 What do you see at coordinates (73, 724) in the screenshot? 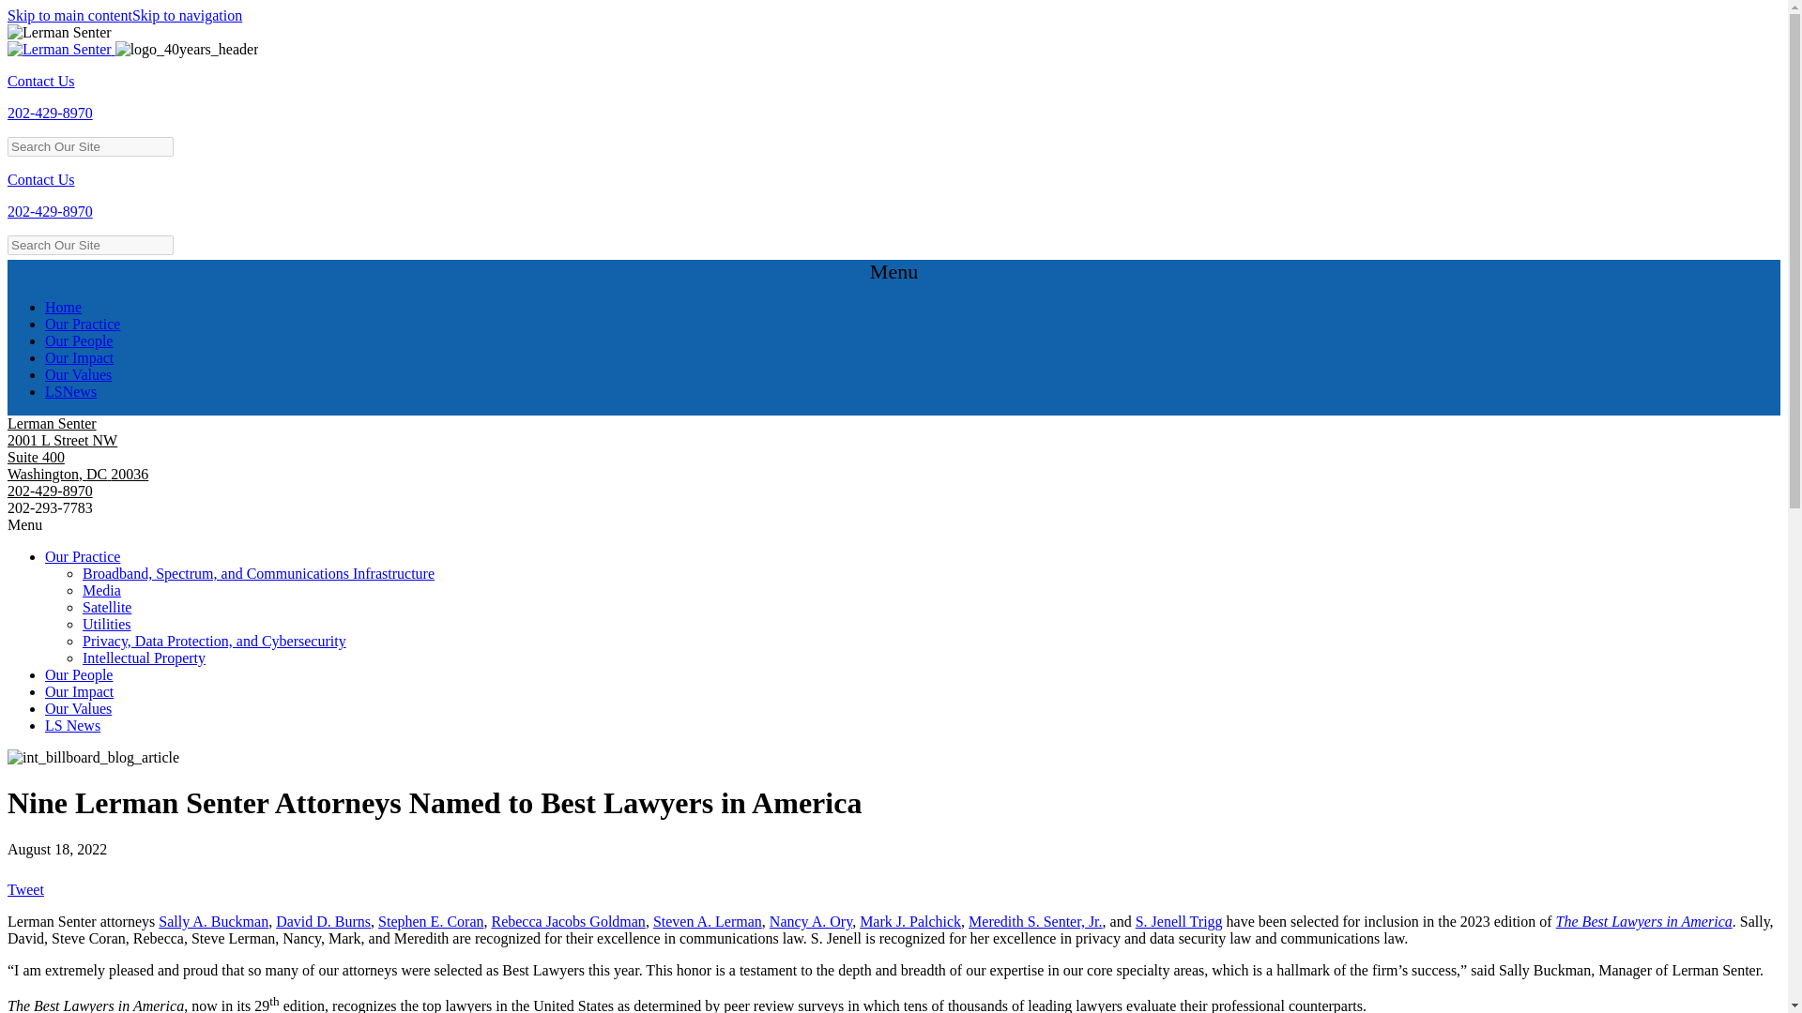
I see `LS News` at bounding box center [73, 724].